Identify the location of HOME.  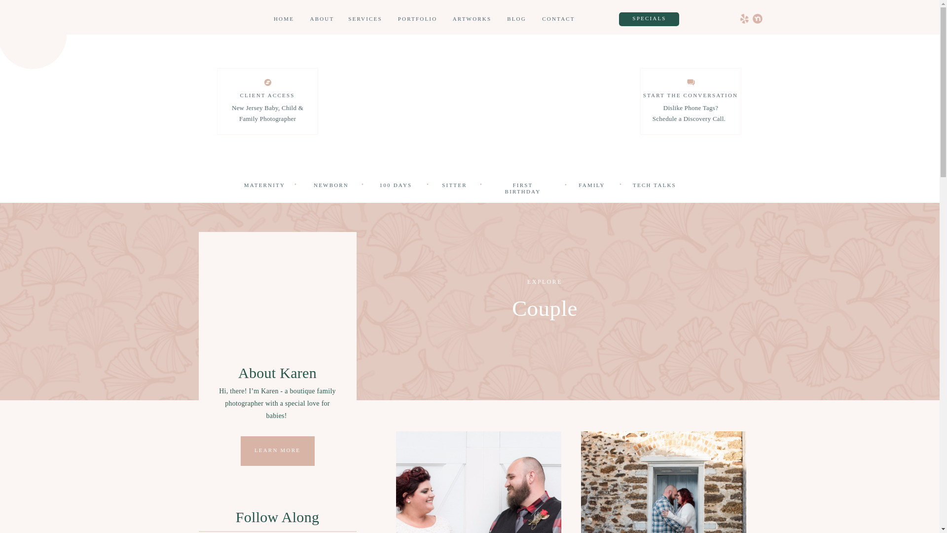
(283, 20).